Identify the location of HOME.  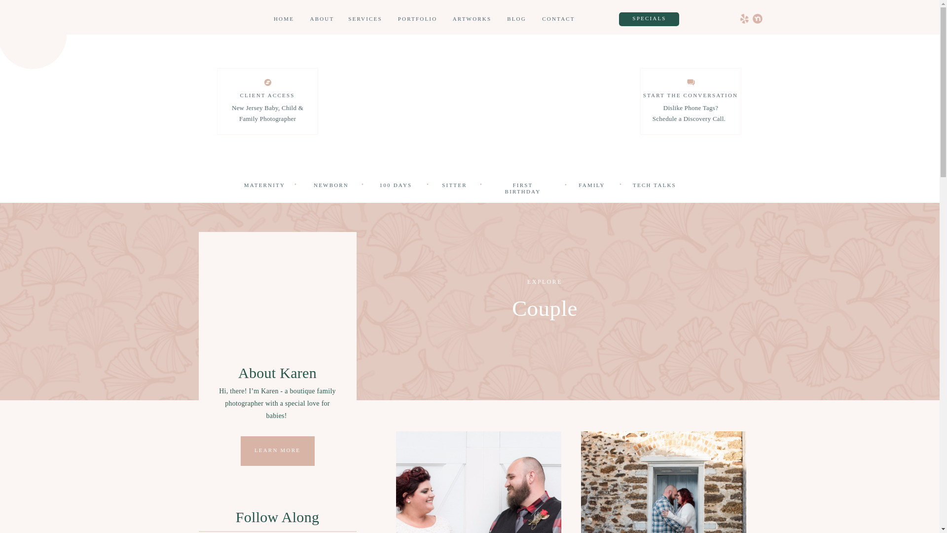
(283, 20).